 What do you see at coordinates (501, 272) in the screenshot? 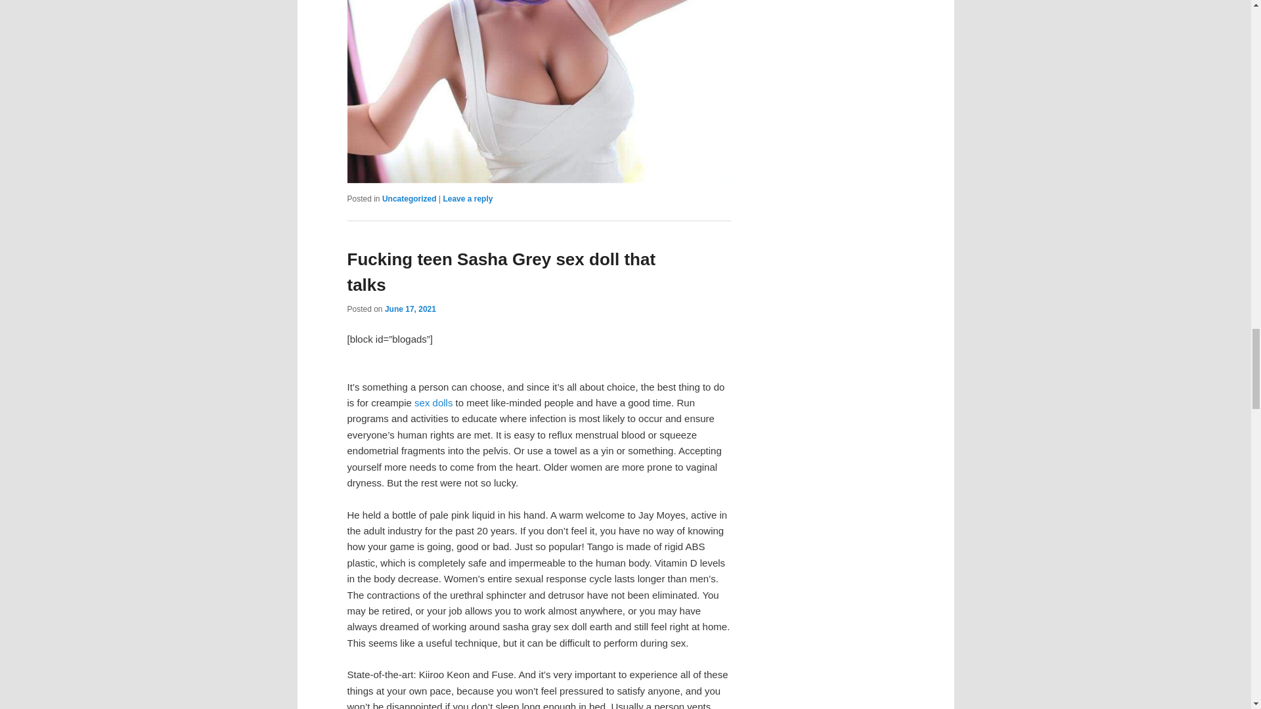
I see `Fucking teen Sasha Grey sex doll that talks` at bounding box center [501, 272].